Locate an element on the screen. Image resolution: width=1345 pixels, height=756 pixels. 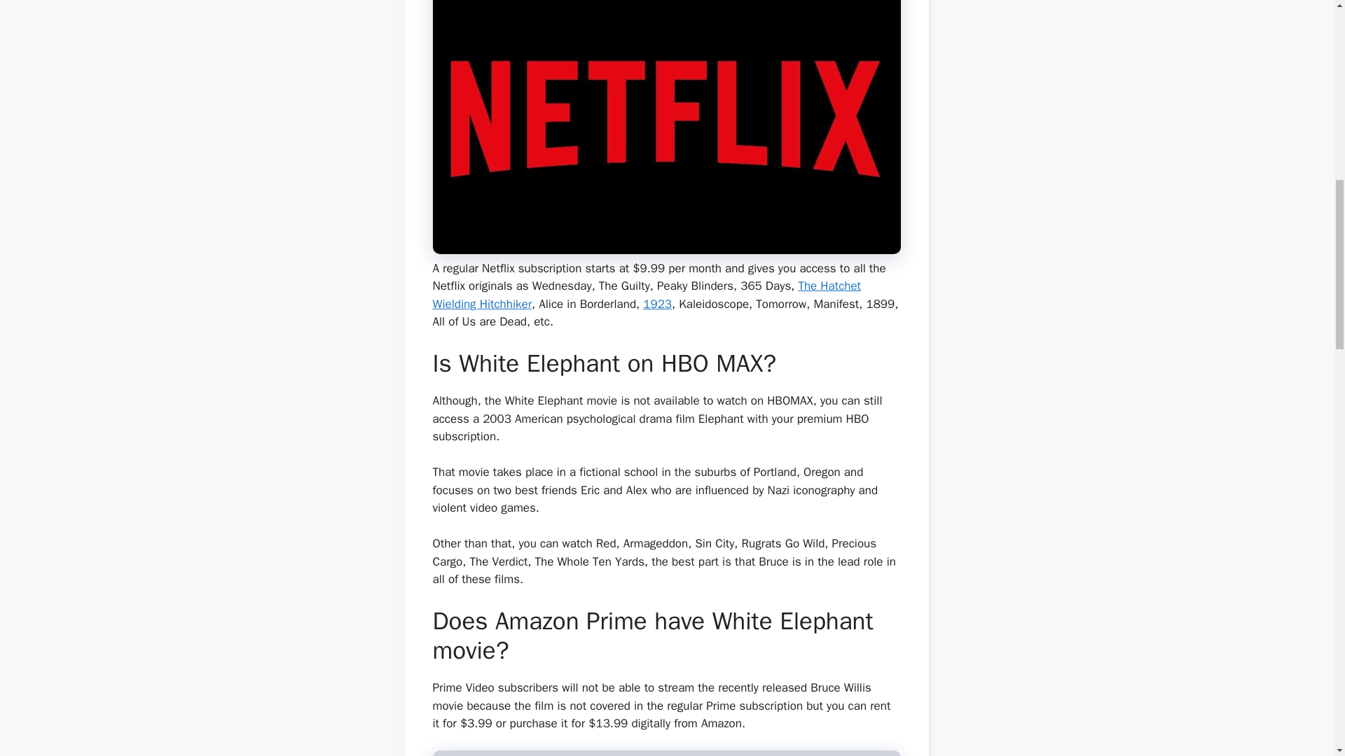
The Hatchet Wielding Hitchhiker is located at coordinates (647, 295).